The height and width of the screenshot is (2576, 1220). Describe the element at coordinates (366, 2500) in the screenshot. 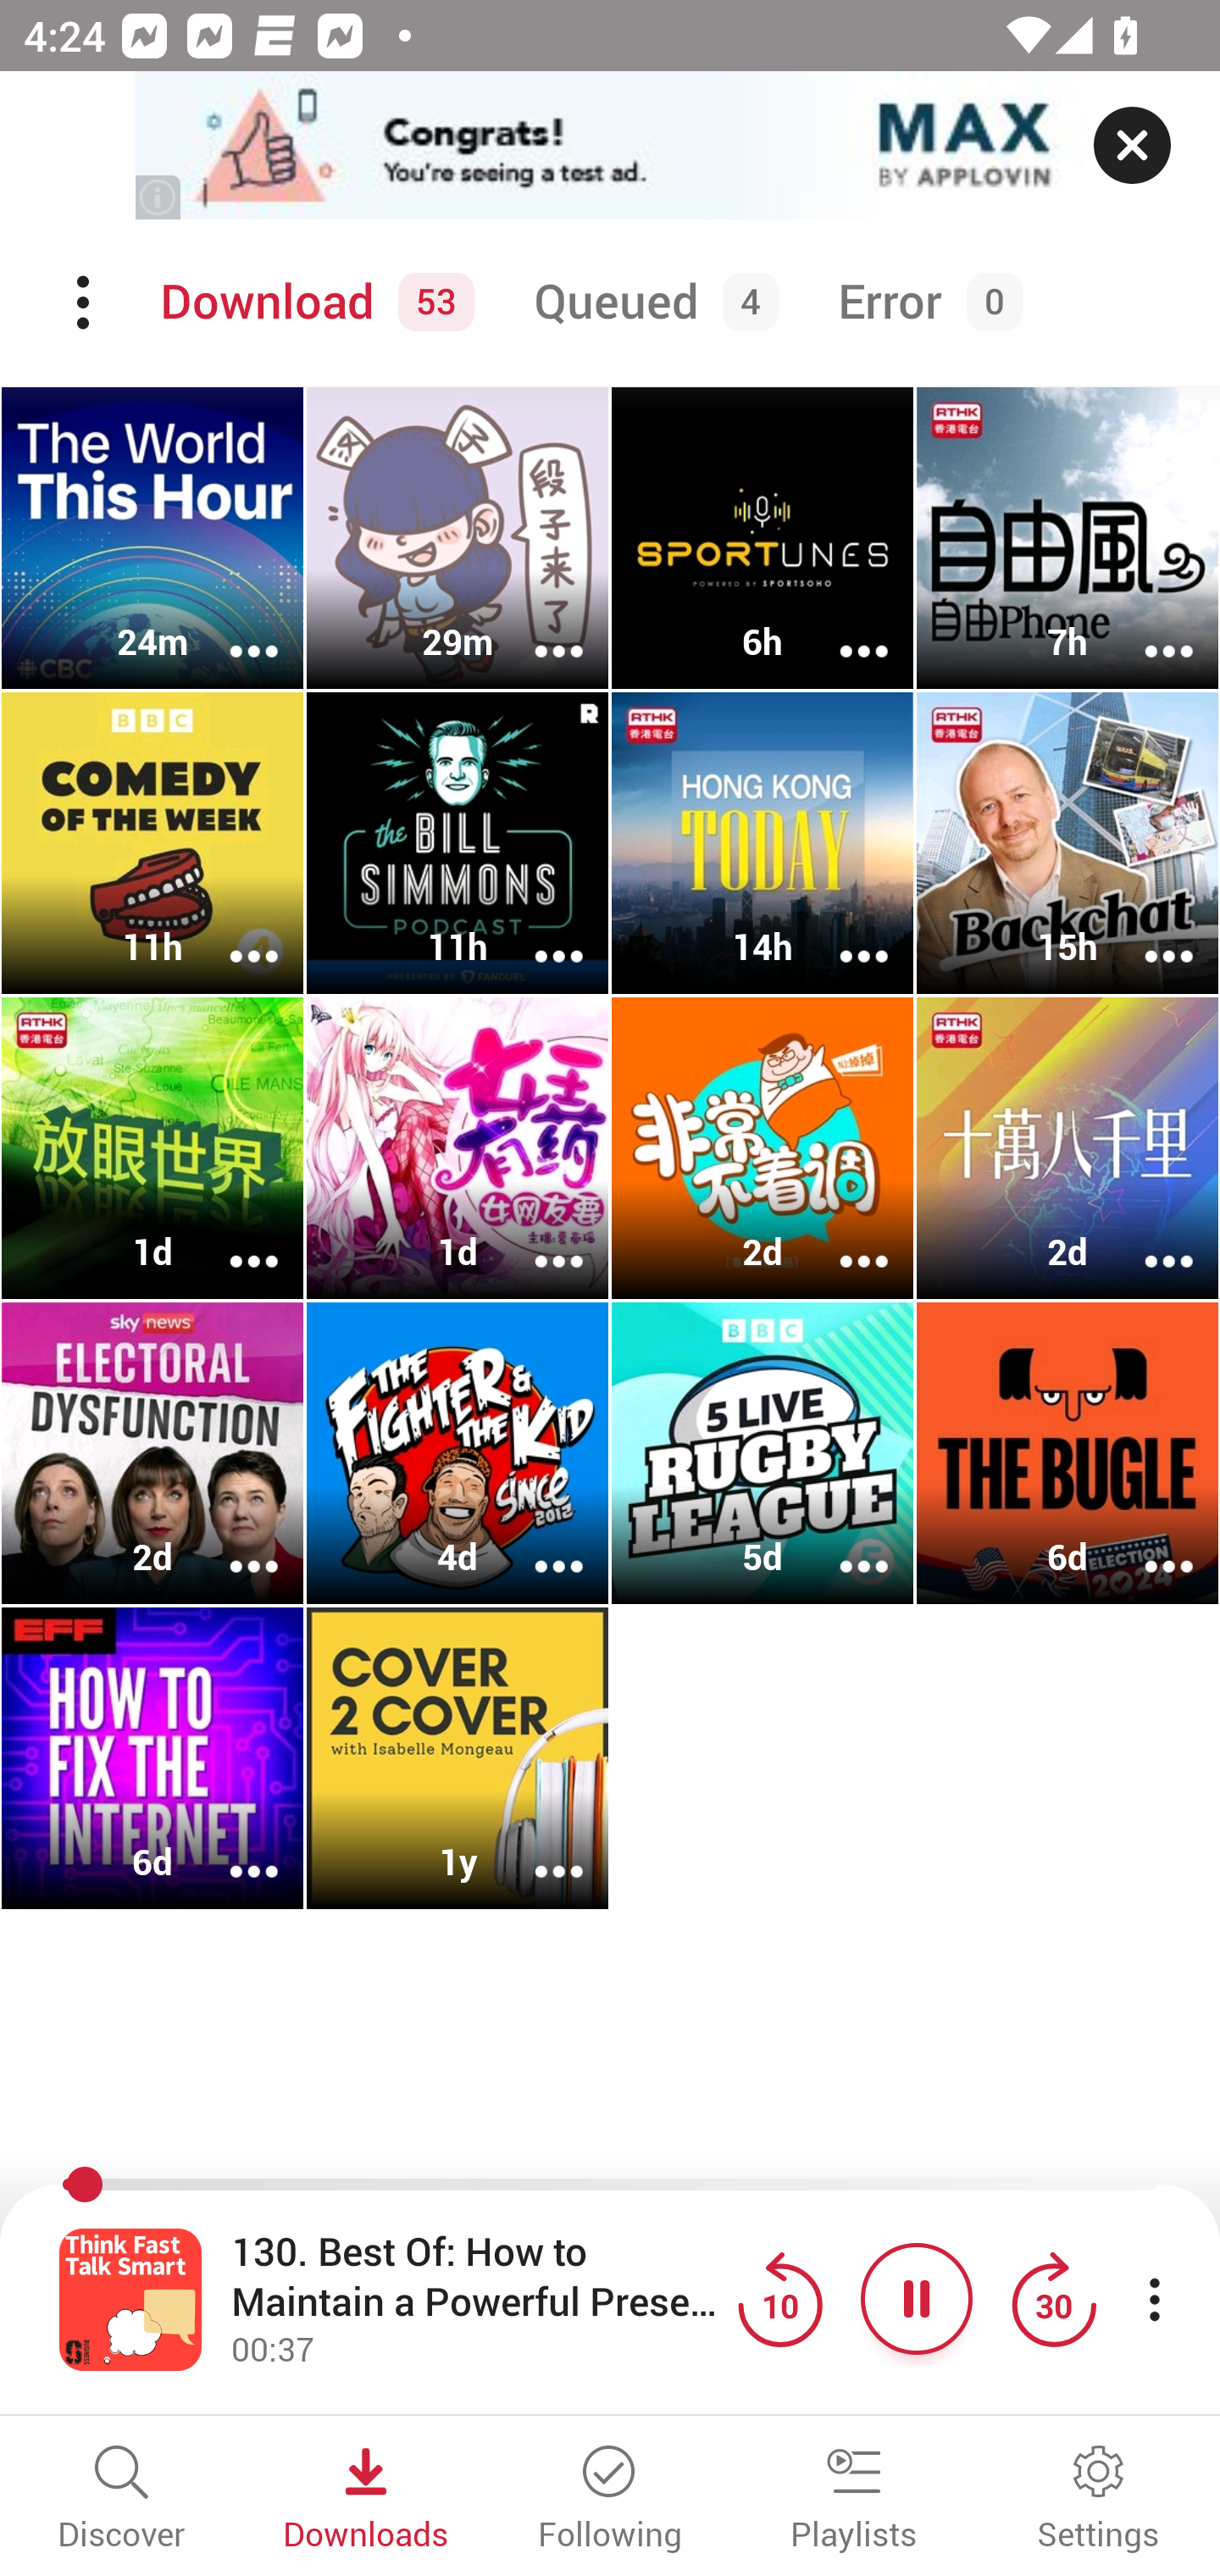

I see `Downloads` at that location.